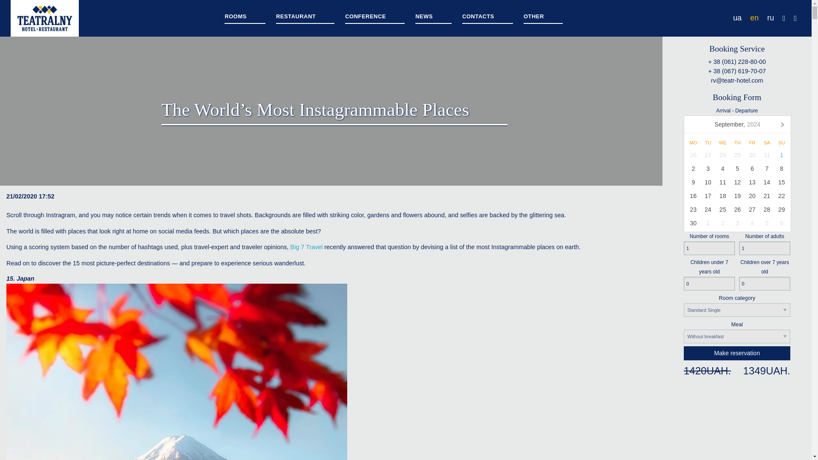  What do you see at coordinates (245, 18) in the screenshot?
I see `ROOMS` at bounding box center [245, 18].